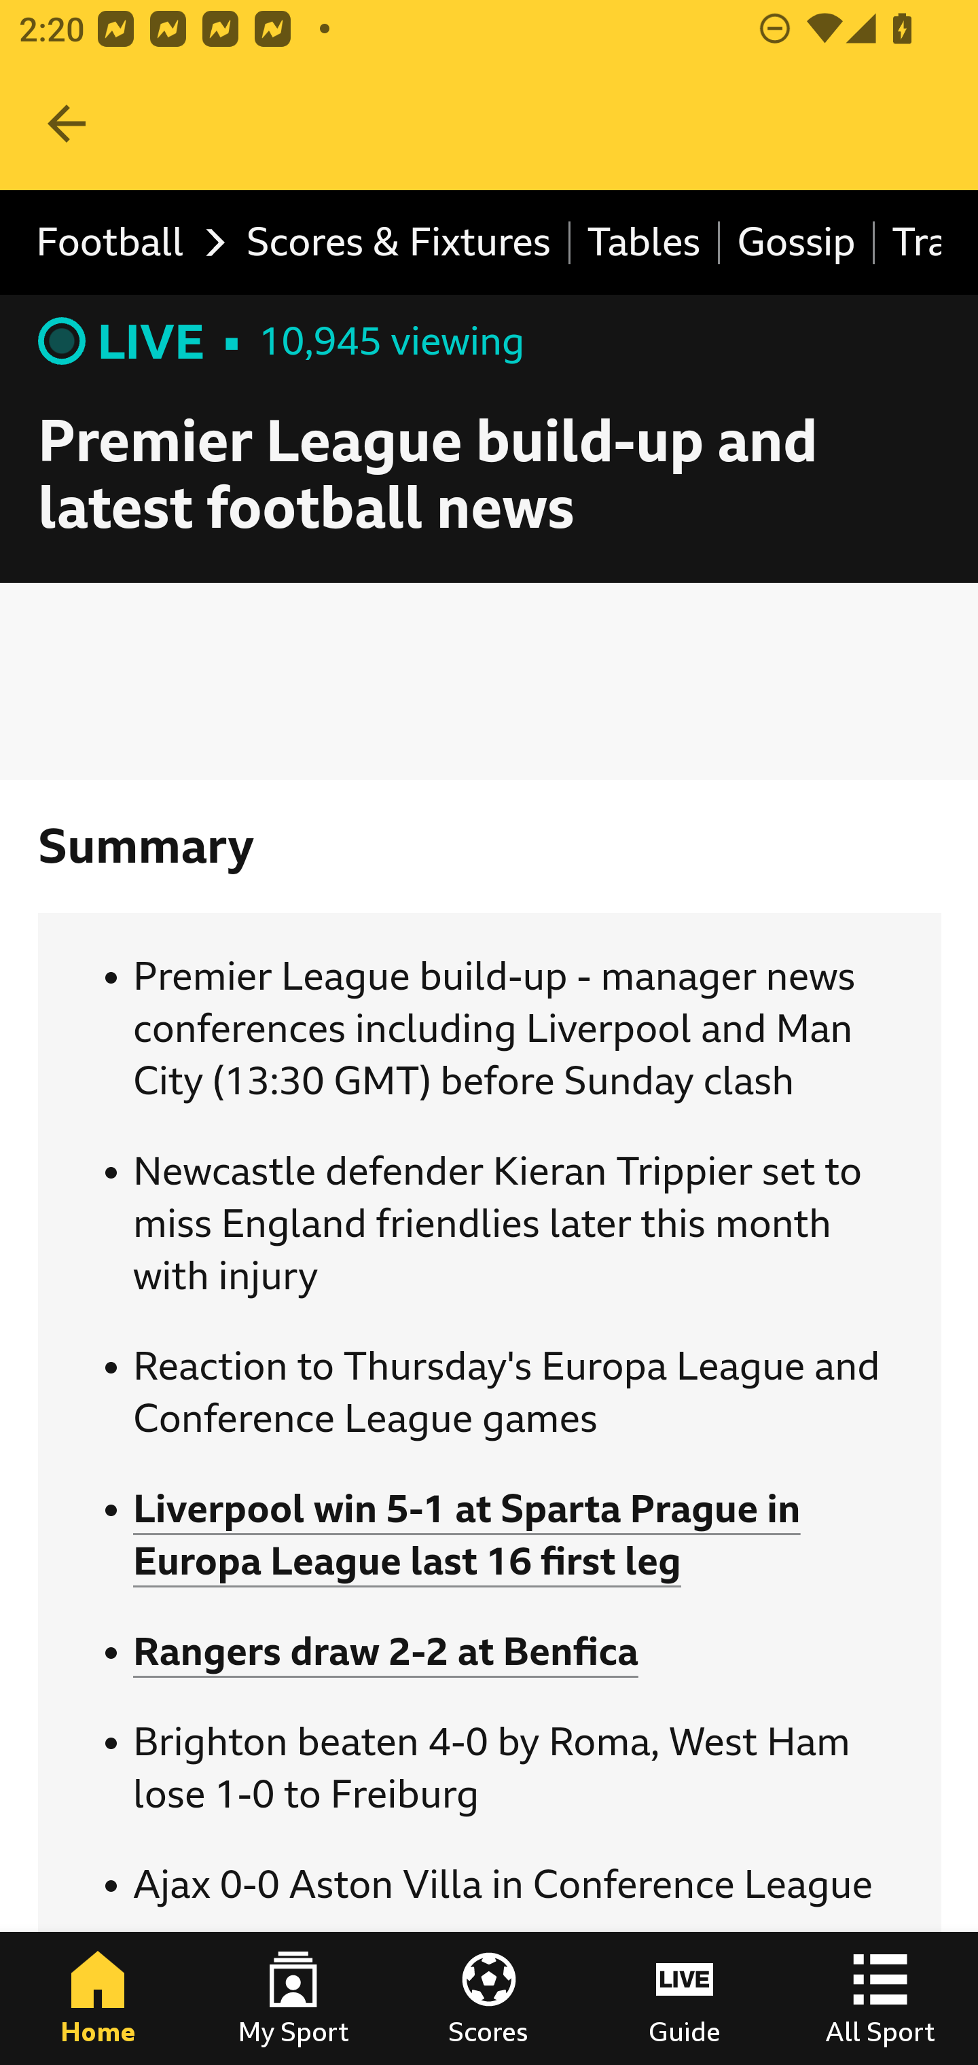 The image size is (978, 2065). I want to click on Scores, so click(489, 1998).